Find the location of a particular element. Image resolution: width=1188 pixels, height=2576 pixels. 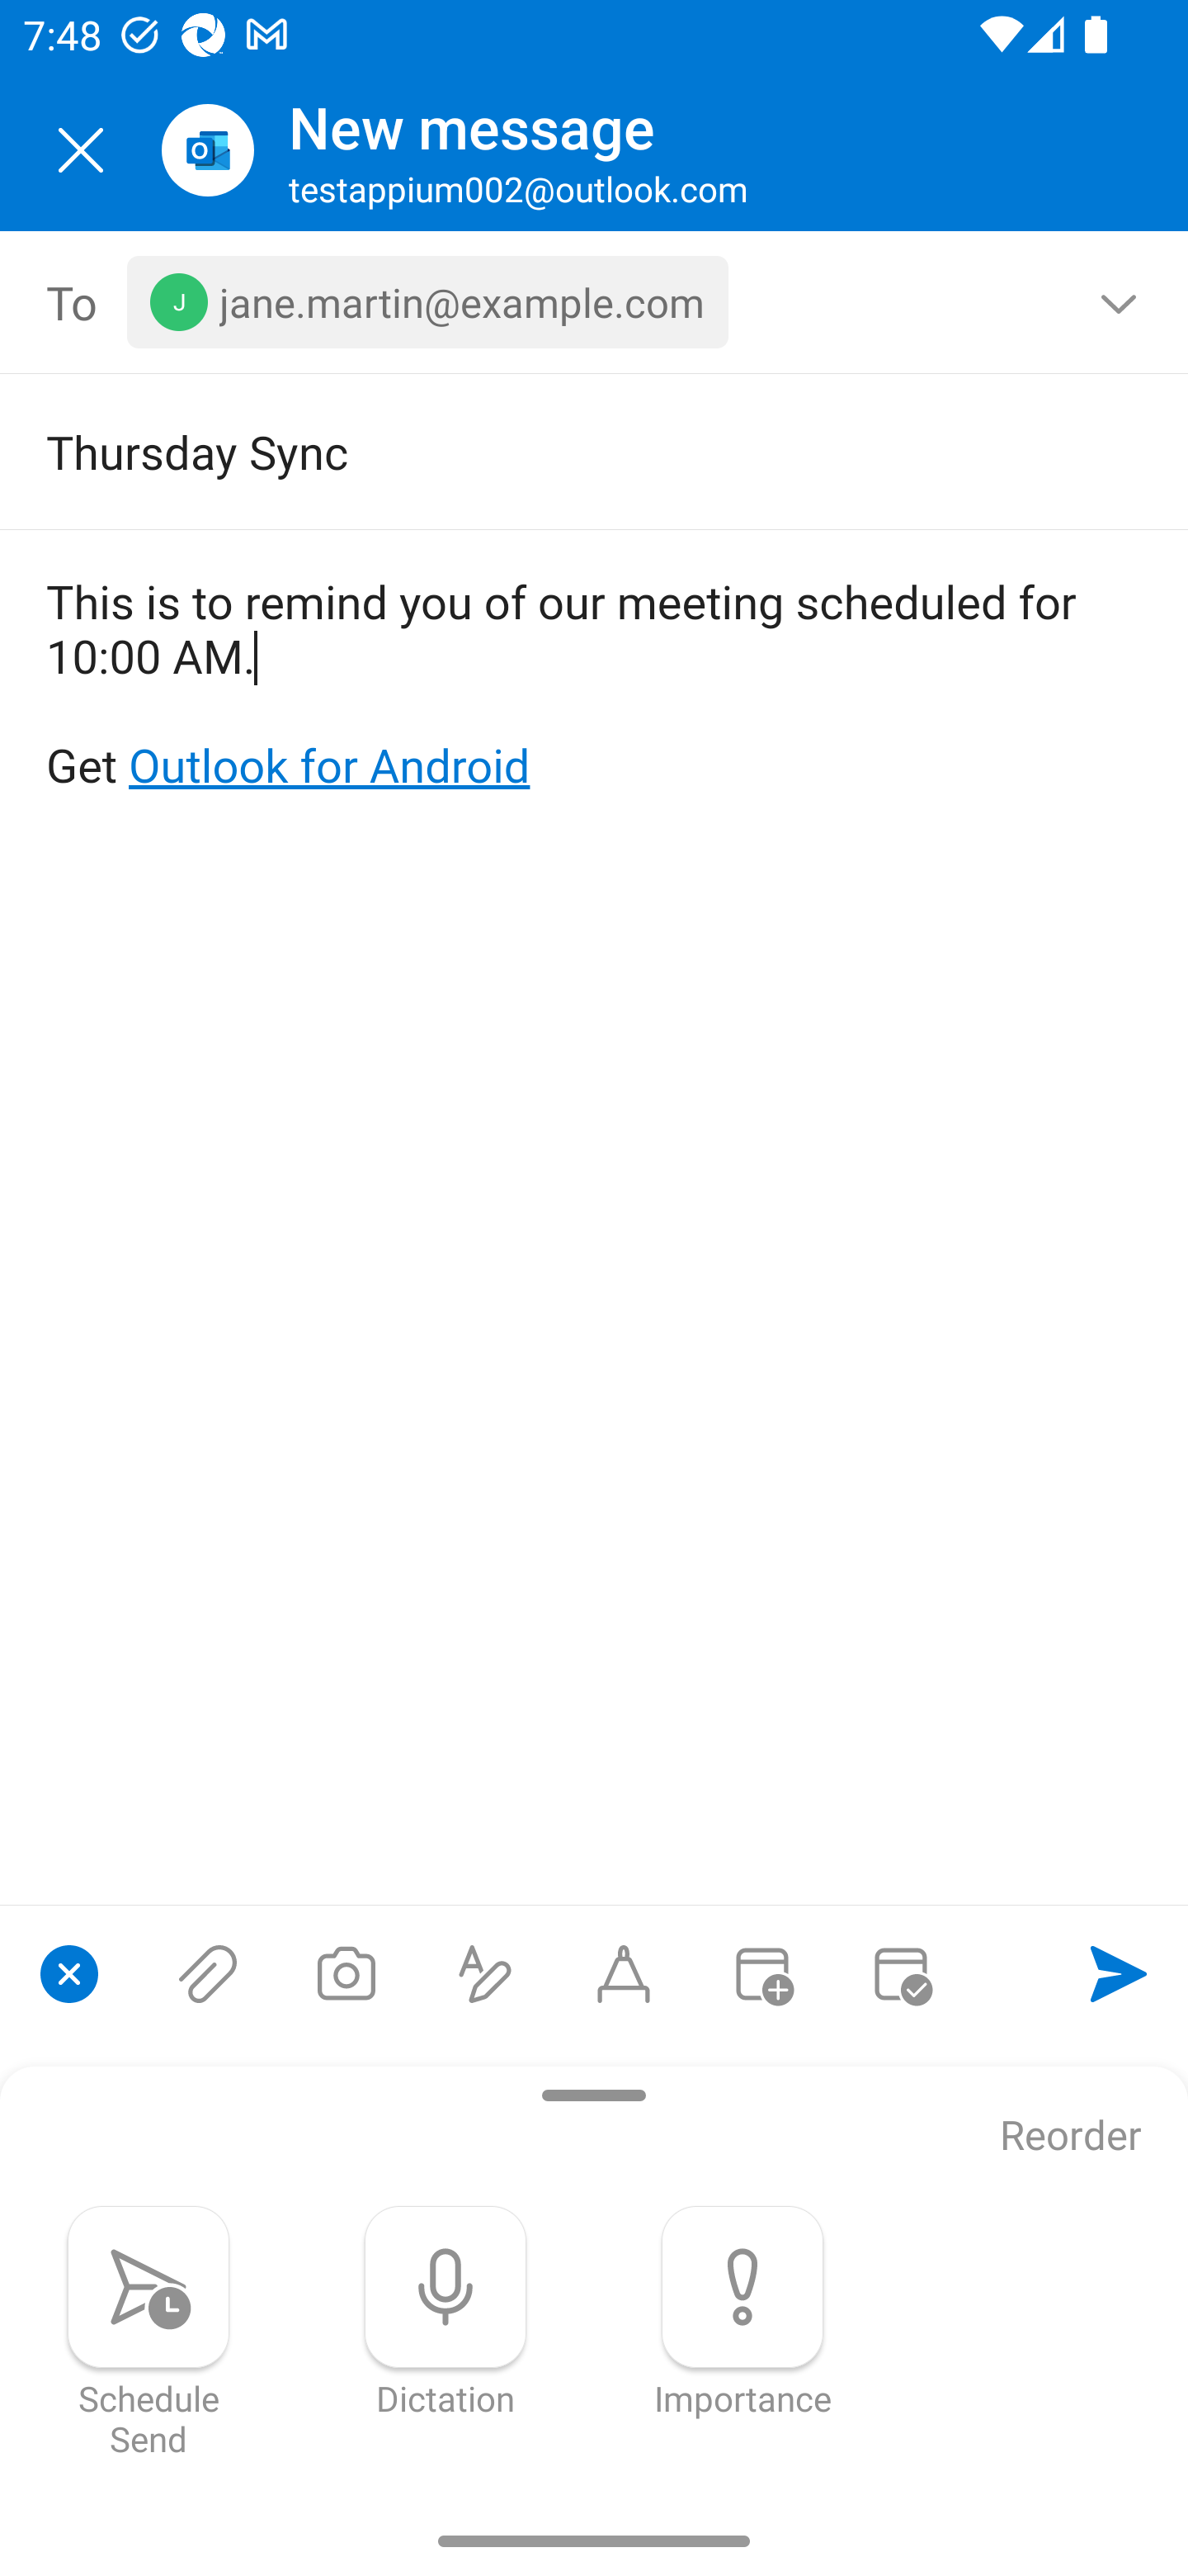

Send is located at coordinates (1119, 1973).